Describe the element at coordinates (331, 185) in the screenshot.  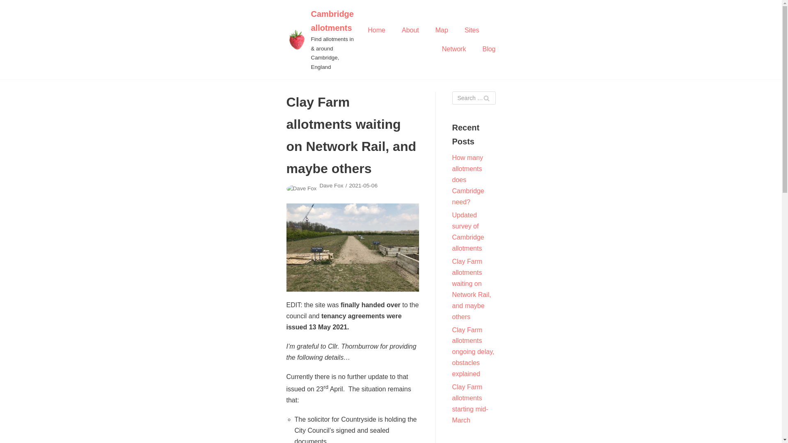
I see `Dave Fox` at that location.